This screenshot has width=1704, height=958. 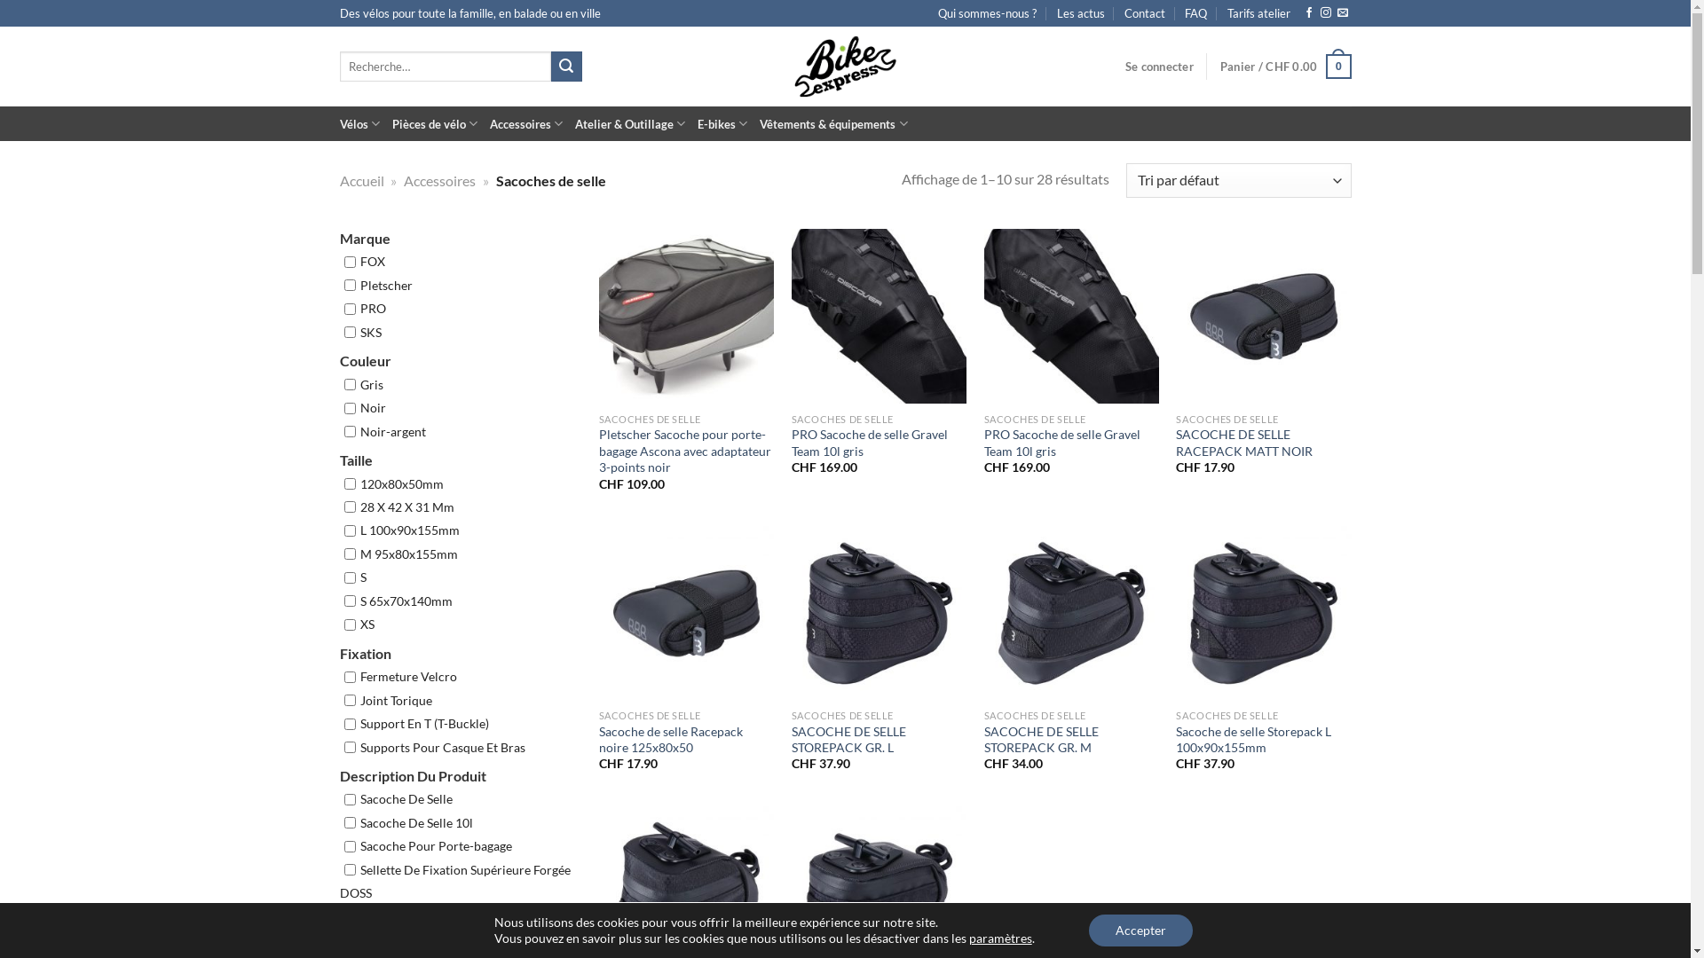 What do you see at coordinates (987, 13) in the screenshot?
I see `Qui sommes-nous ?` at bounding box center [987, 13].